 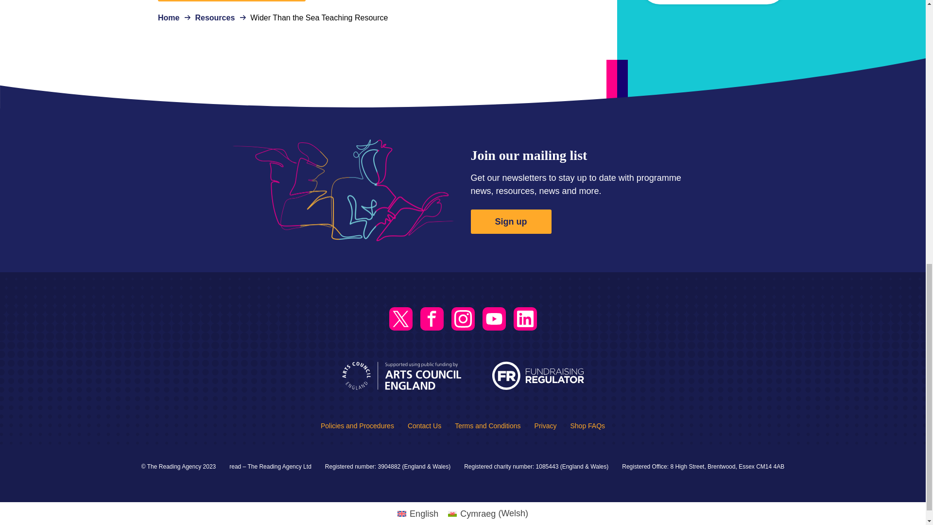 What do you see at coordinates (546, 426) in the screenshot?
I see `Privacy` at bounding box center [546, 426].